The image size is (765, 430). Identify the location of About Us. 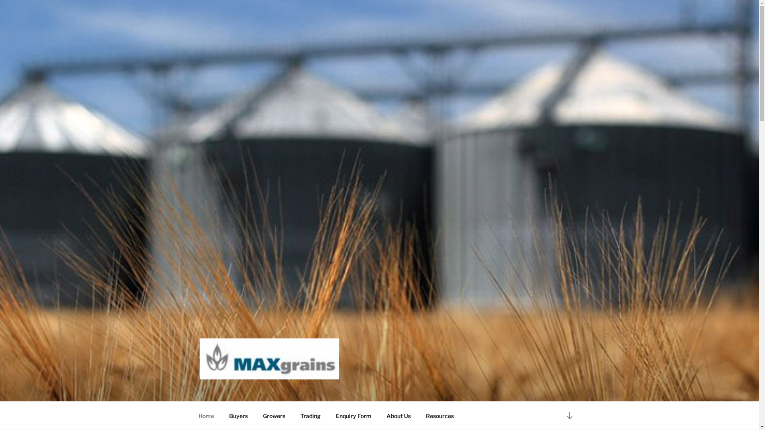
(398, 416).